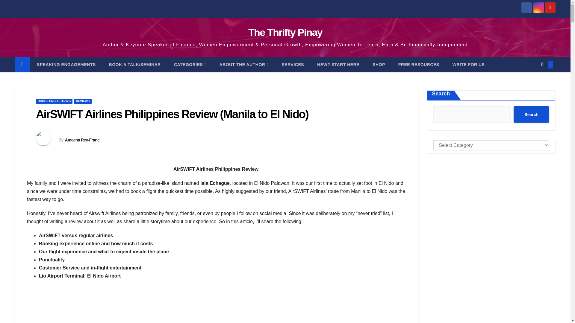 This screenshot has height=323, width=575. Describe the element at coordinates (293, 65) in the screenshot. I see `SERVICES` at that location.